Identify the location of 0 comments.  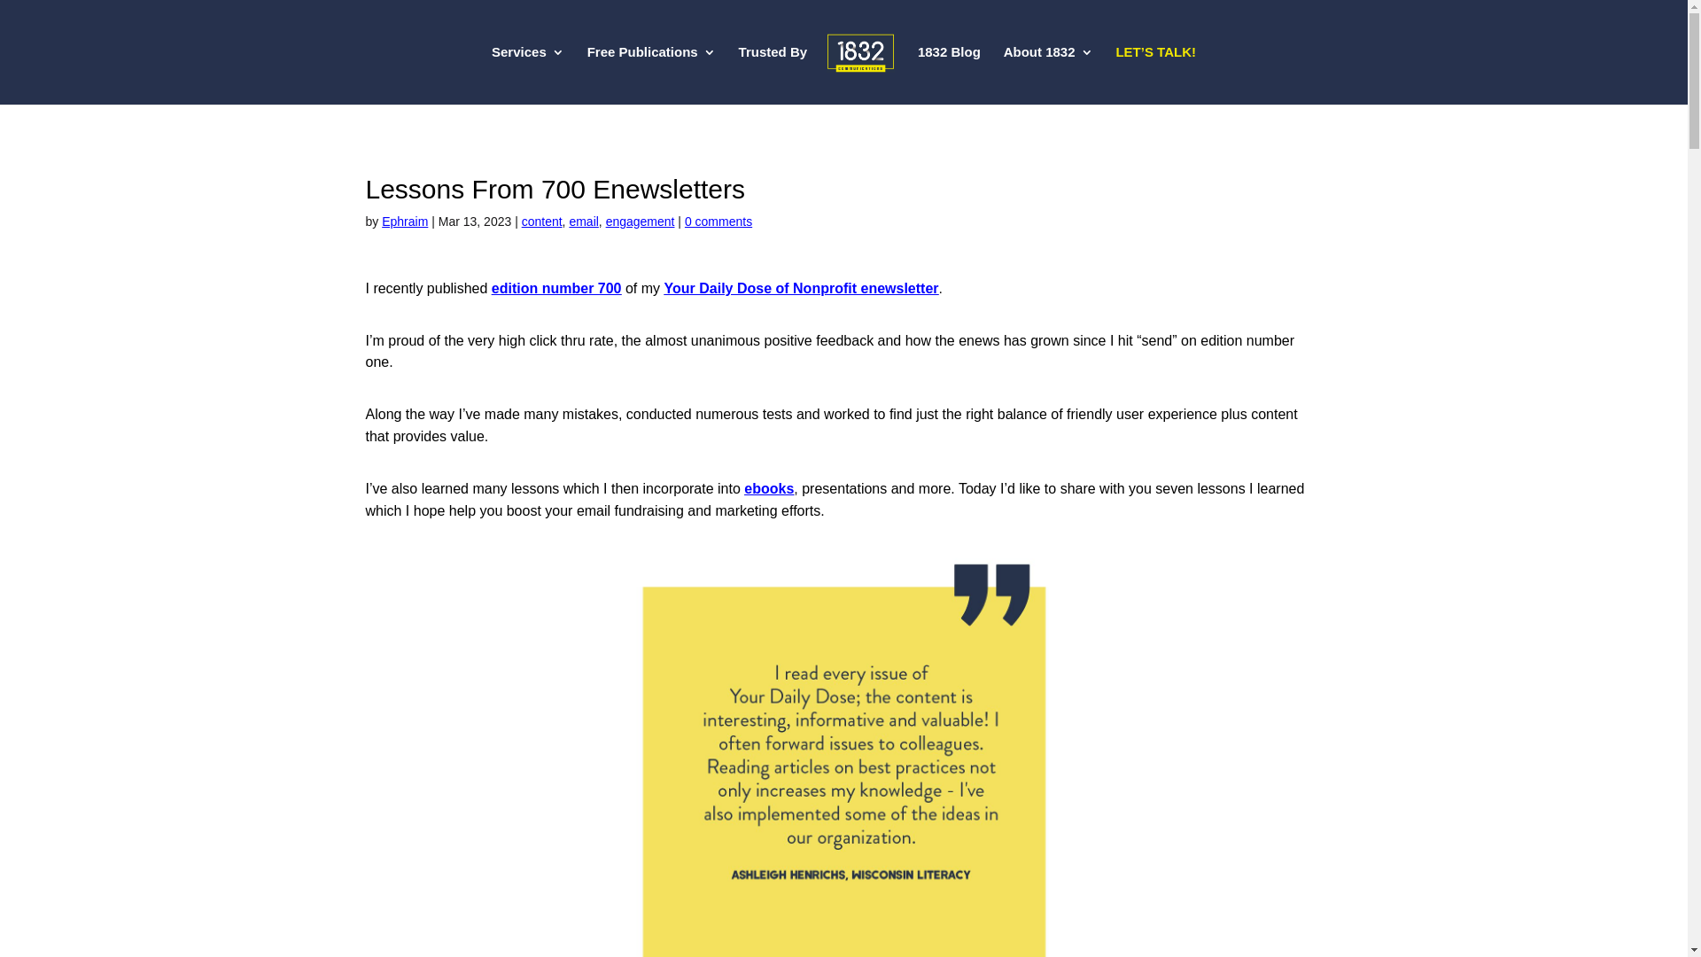
(718, 222).